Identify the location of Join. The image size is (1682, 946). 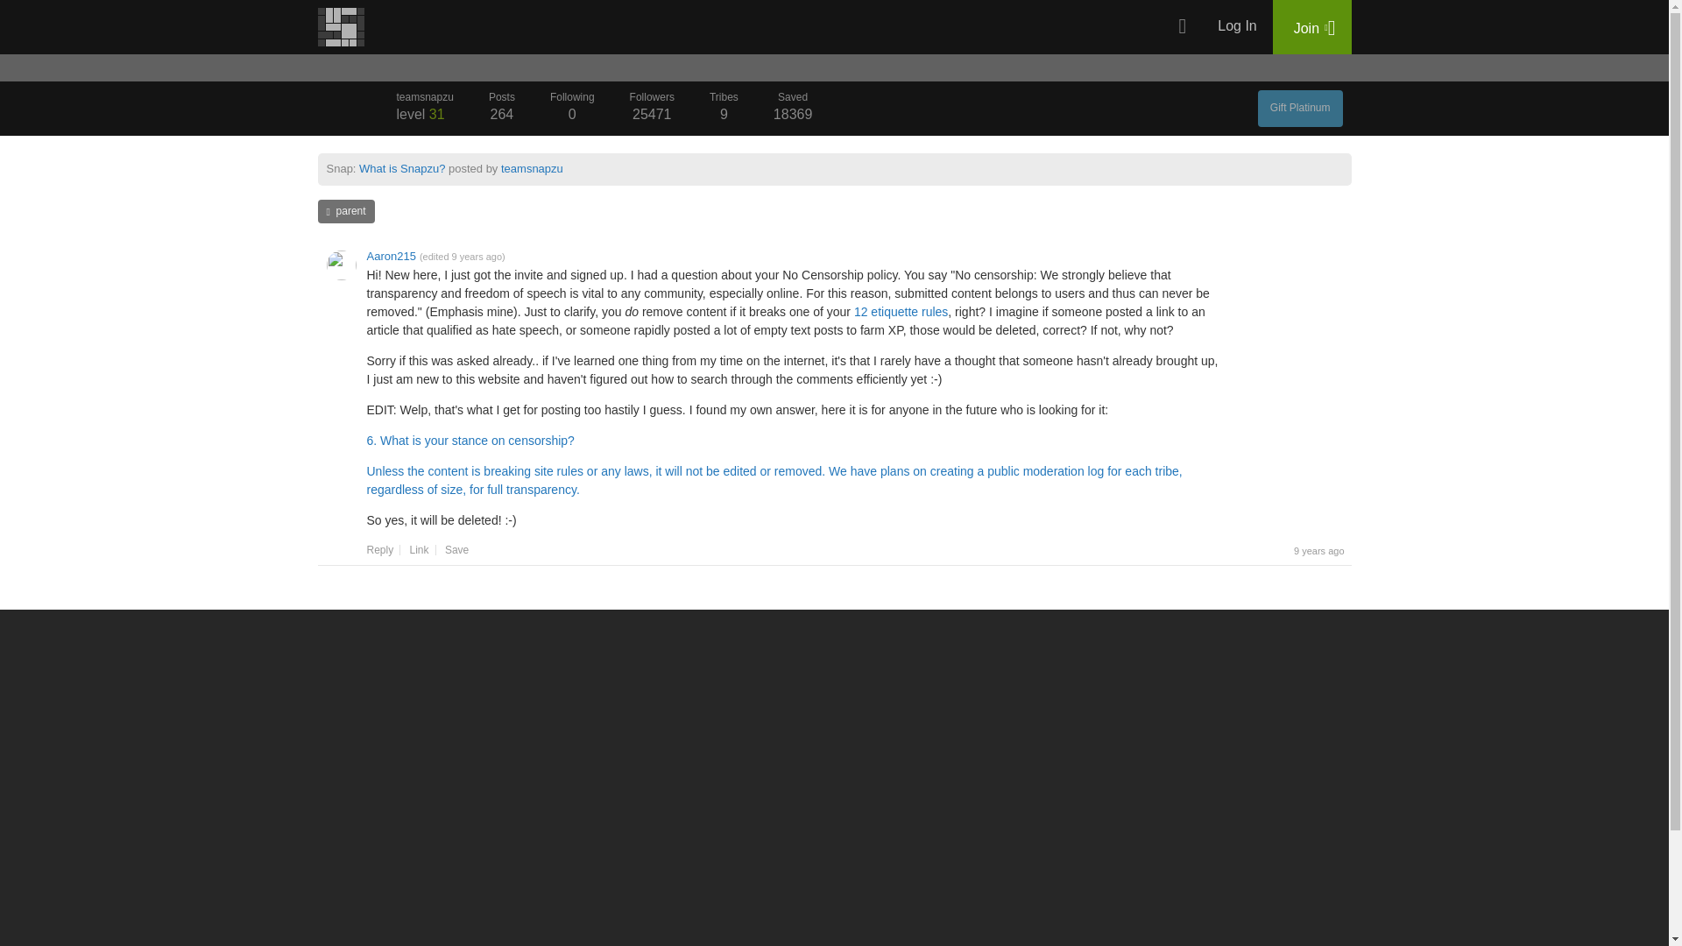
(652, 109).